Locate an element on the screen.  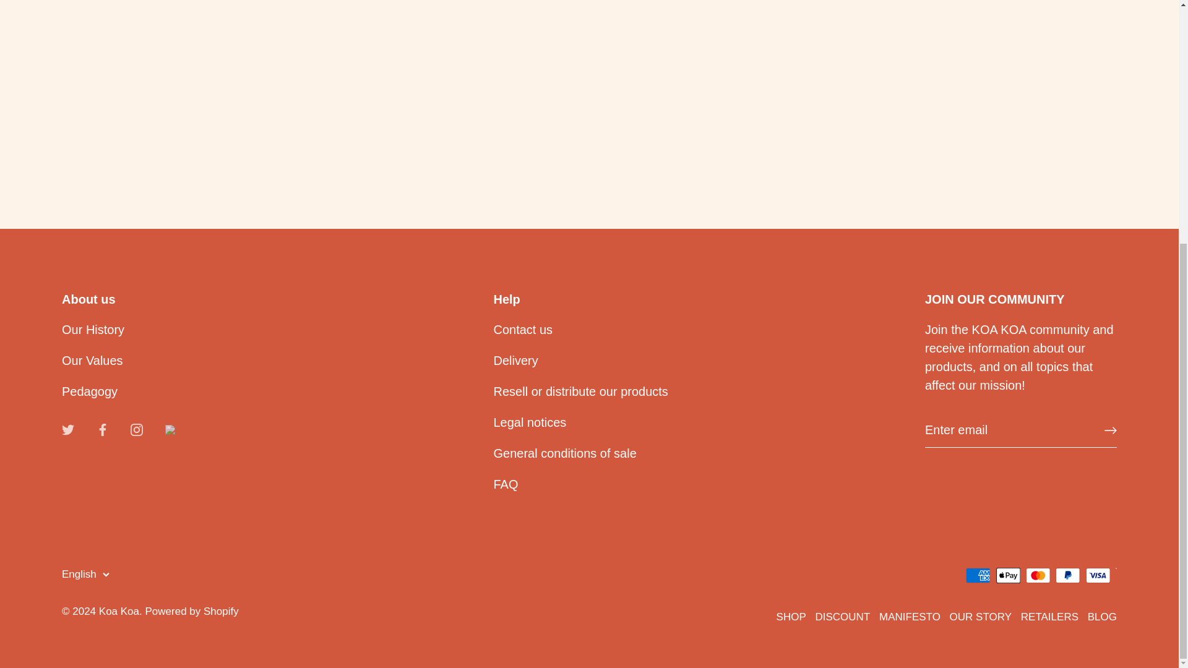
Visa is located at coordinates (1098, 575).